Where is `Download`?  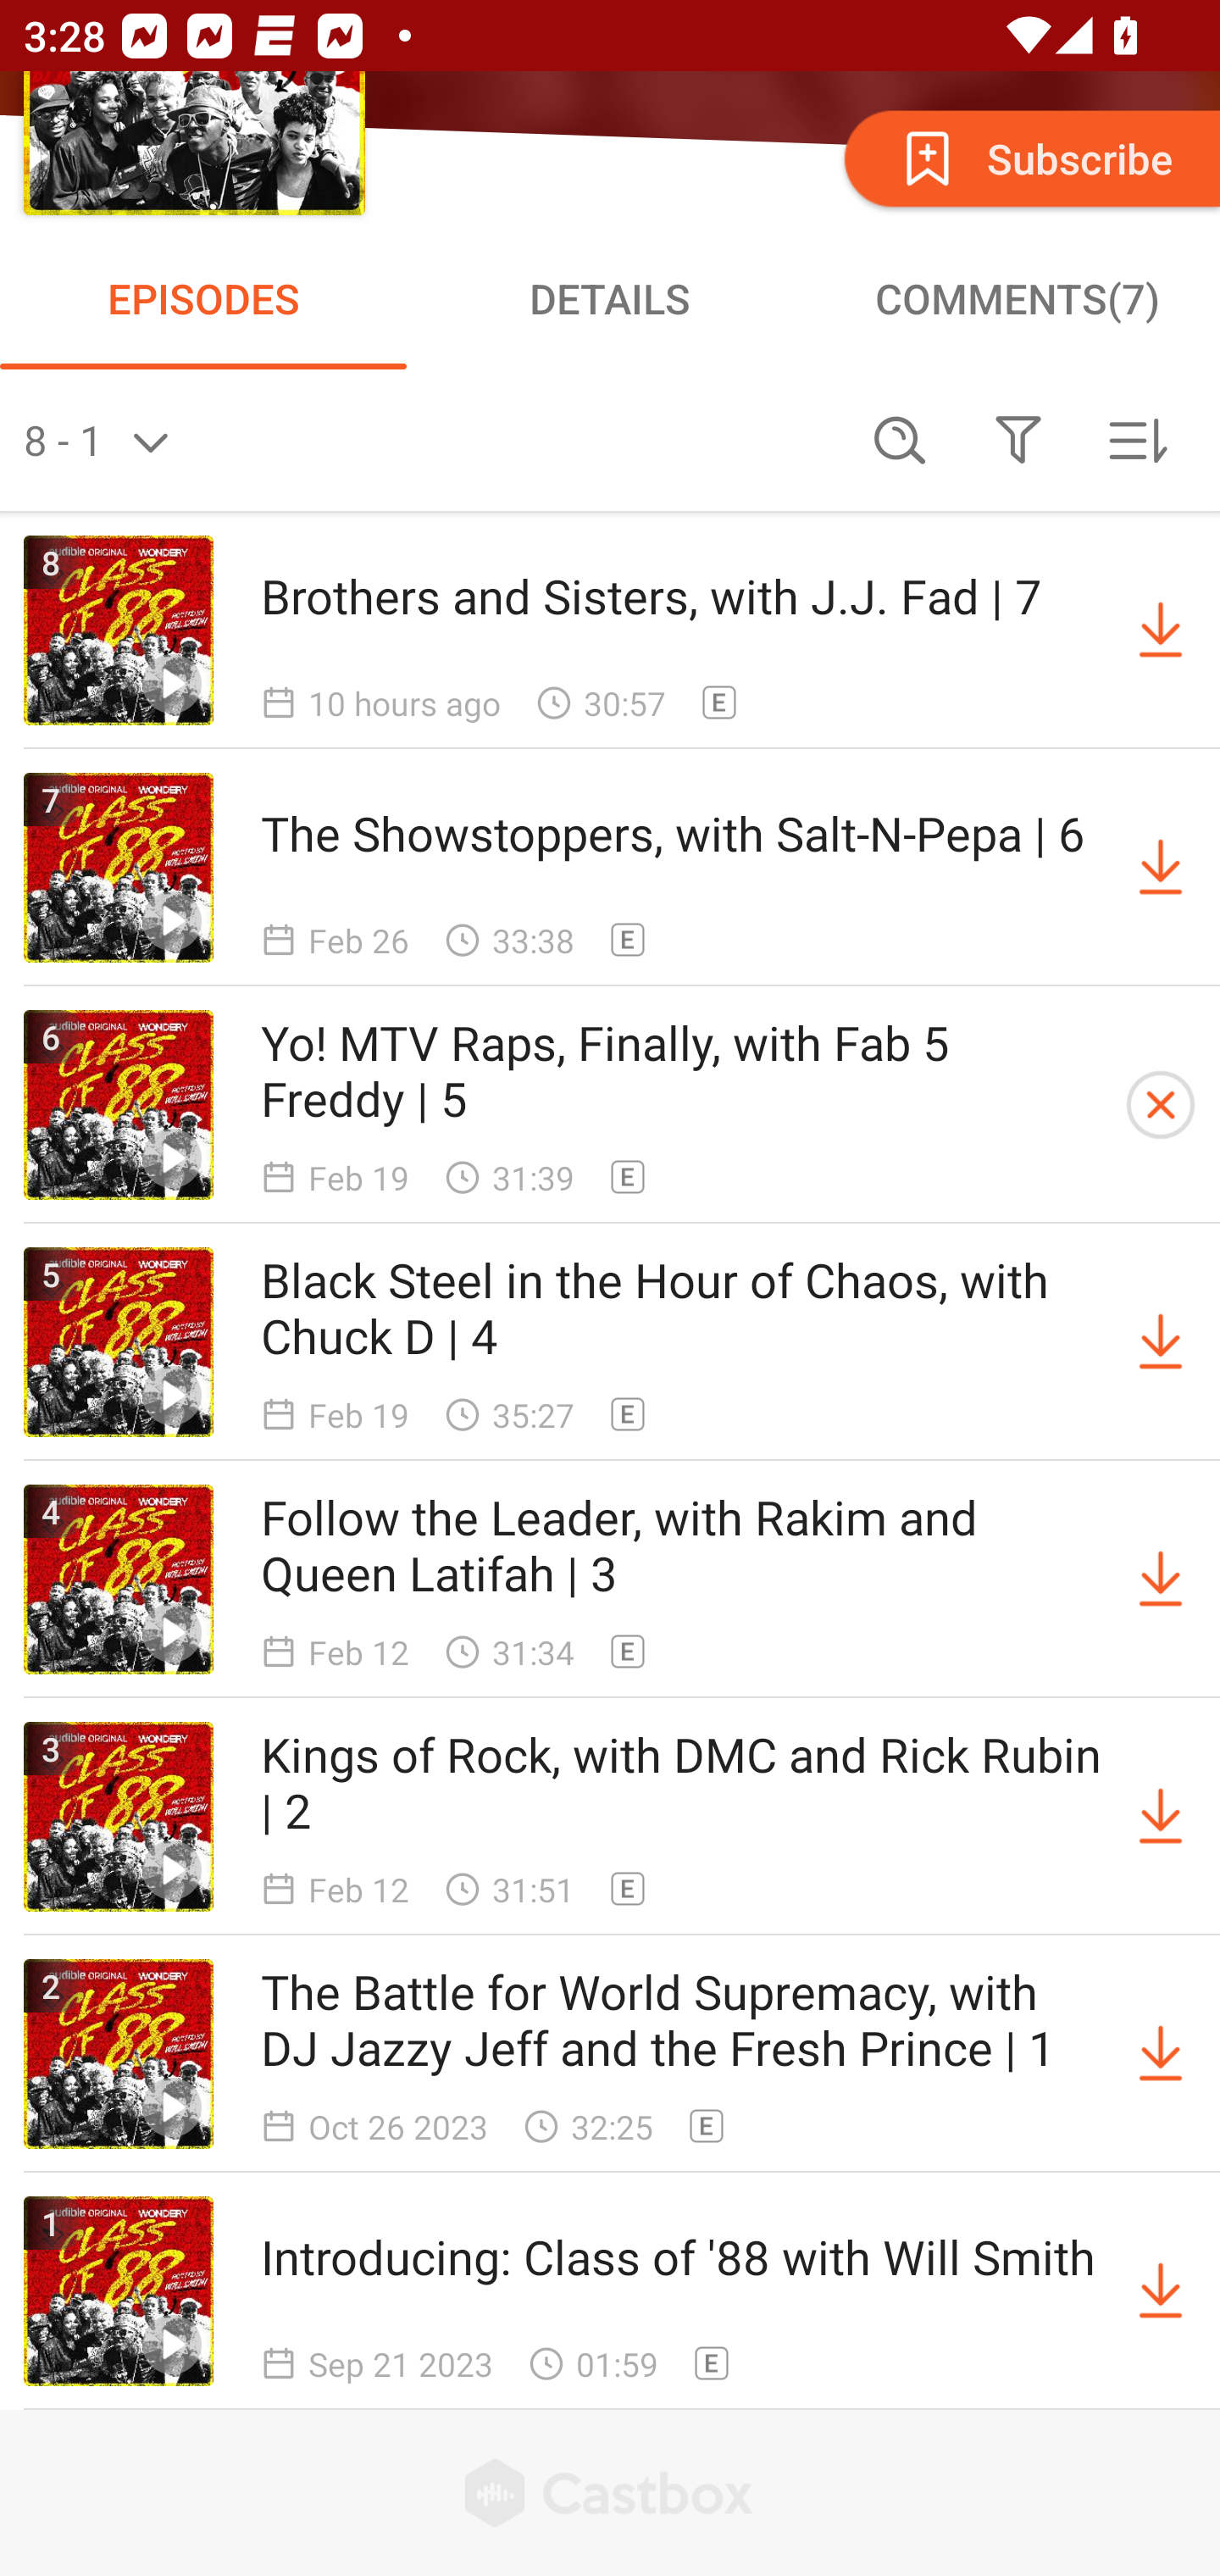 Download is located at coordinates (1161, 1342).